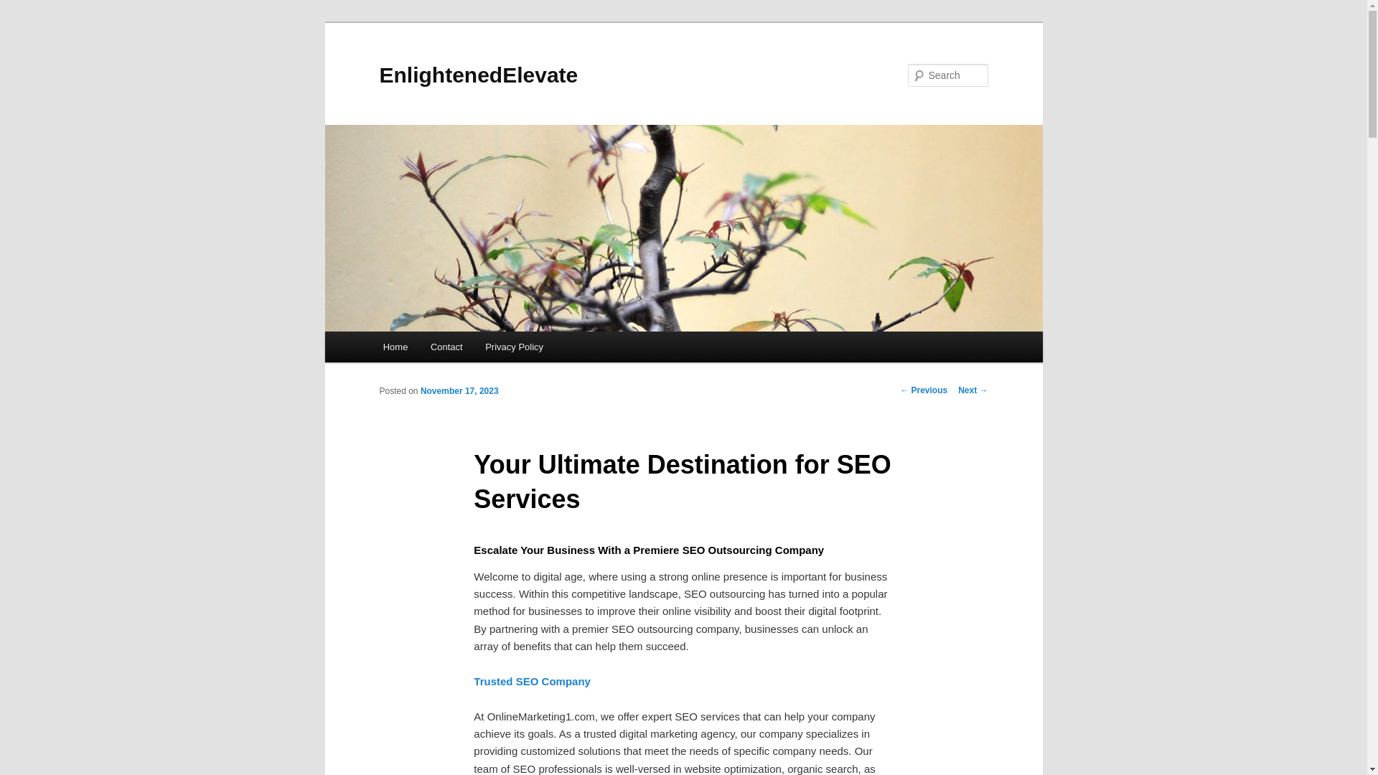  What do you see at coordinates (478, 75) in the screenshot?
I see `EnlightenedElevate` at bounding box center [478, 75].